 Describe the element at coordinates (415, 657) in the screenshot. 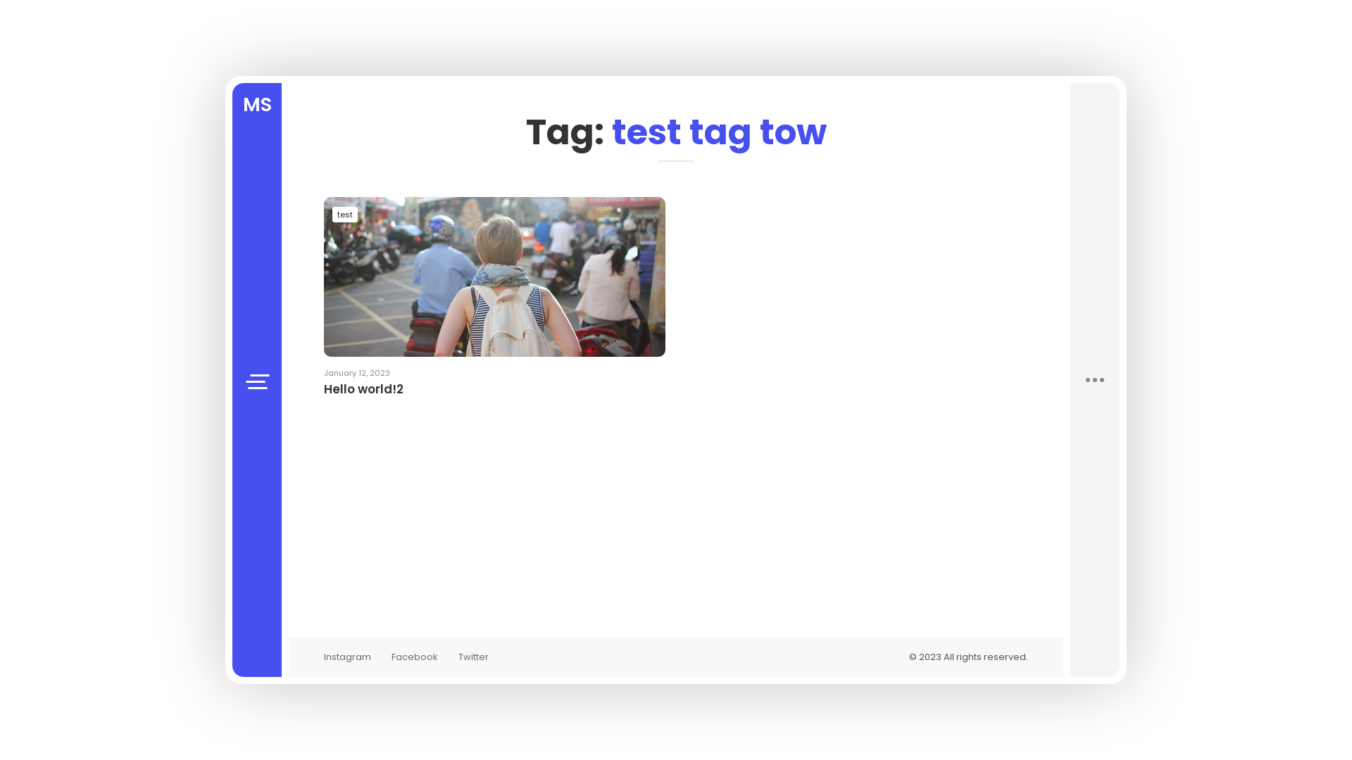

I see `Facebook` at that location.